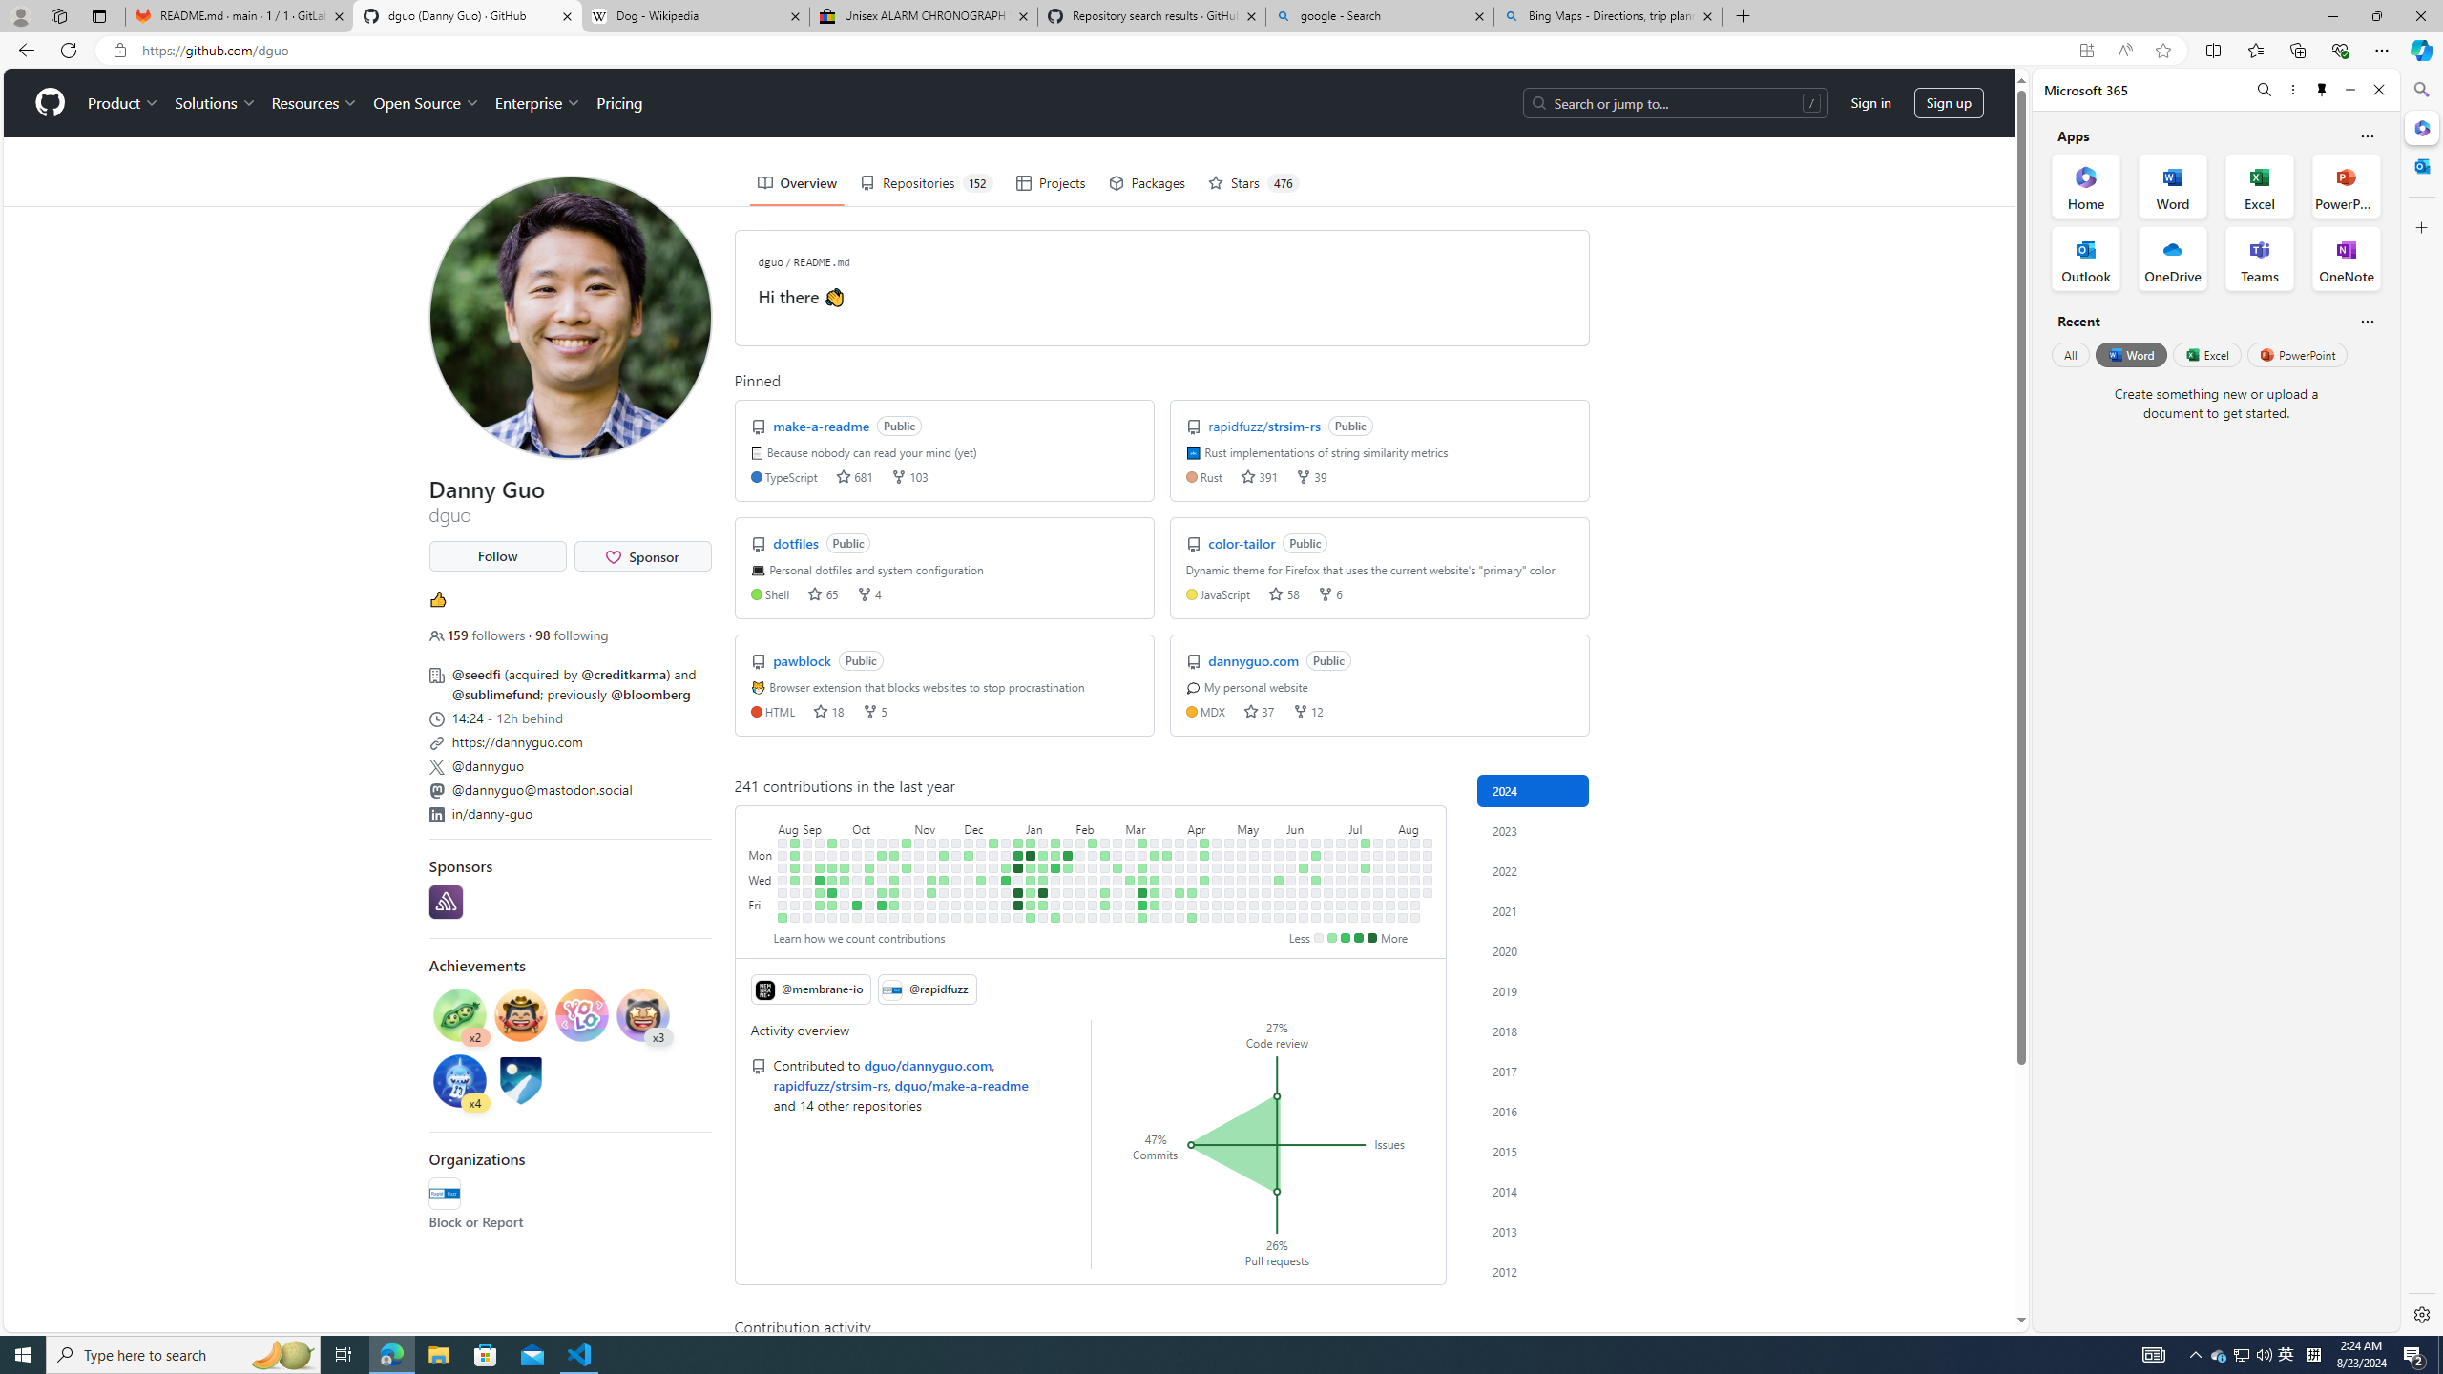 The width and height of the screenshot is (2443, 1374). I want to click on No contributions on May 31st., so click(1279, 905).